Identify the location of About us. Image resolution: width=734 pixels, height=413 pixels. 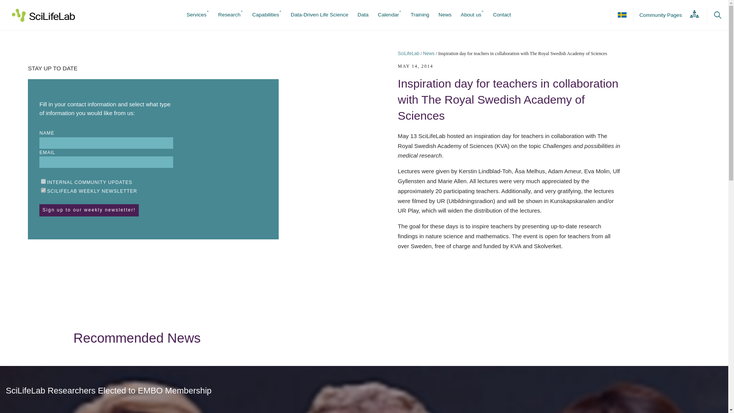
(471, 15).